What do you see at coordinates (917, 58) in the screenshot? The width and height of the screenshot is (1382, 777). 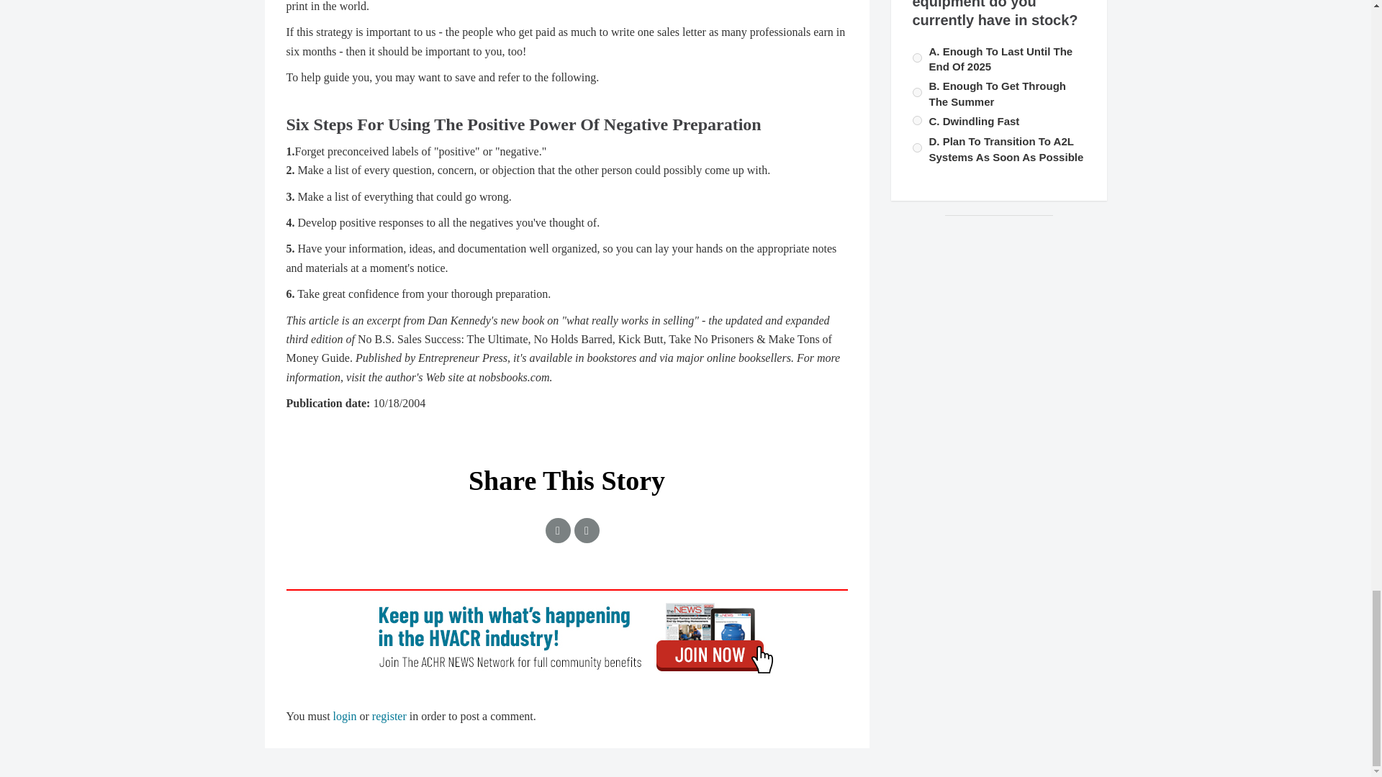 I see `597` at bounding box center [917, 58].